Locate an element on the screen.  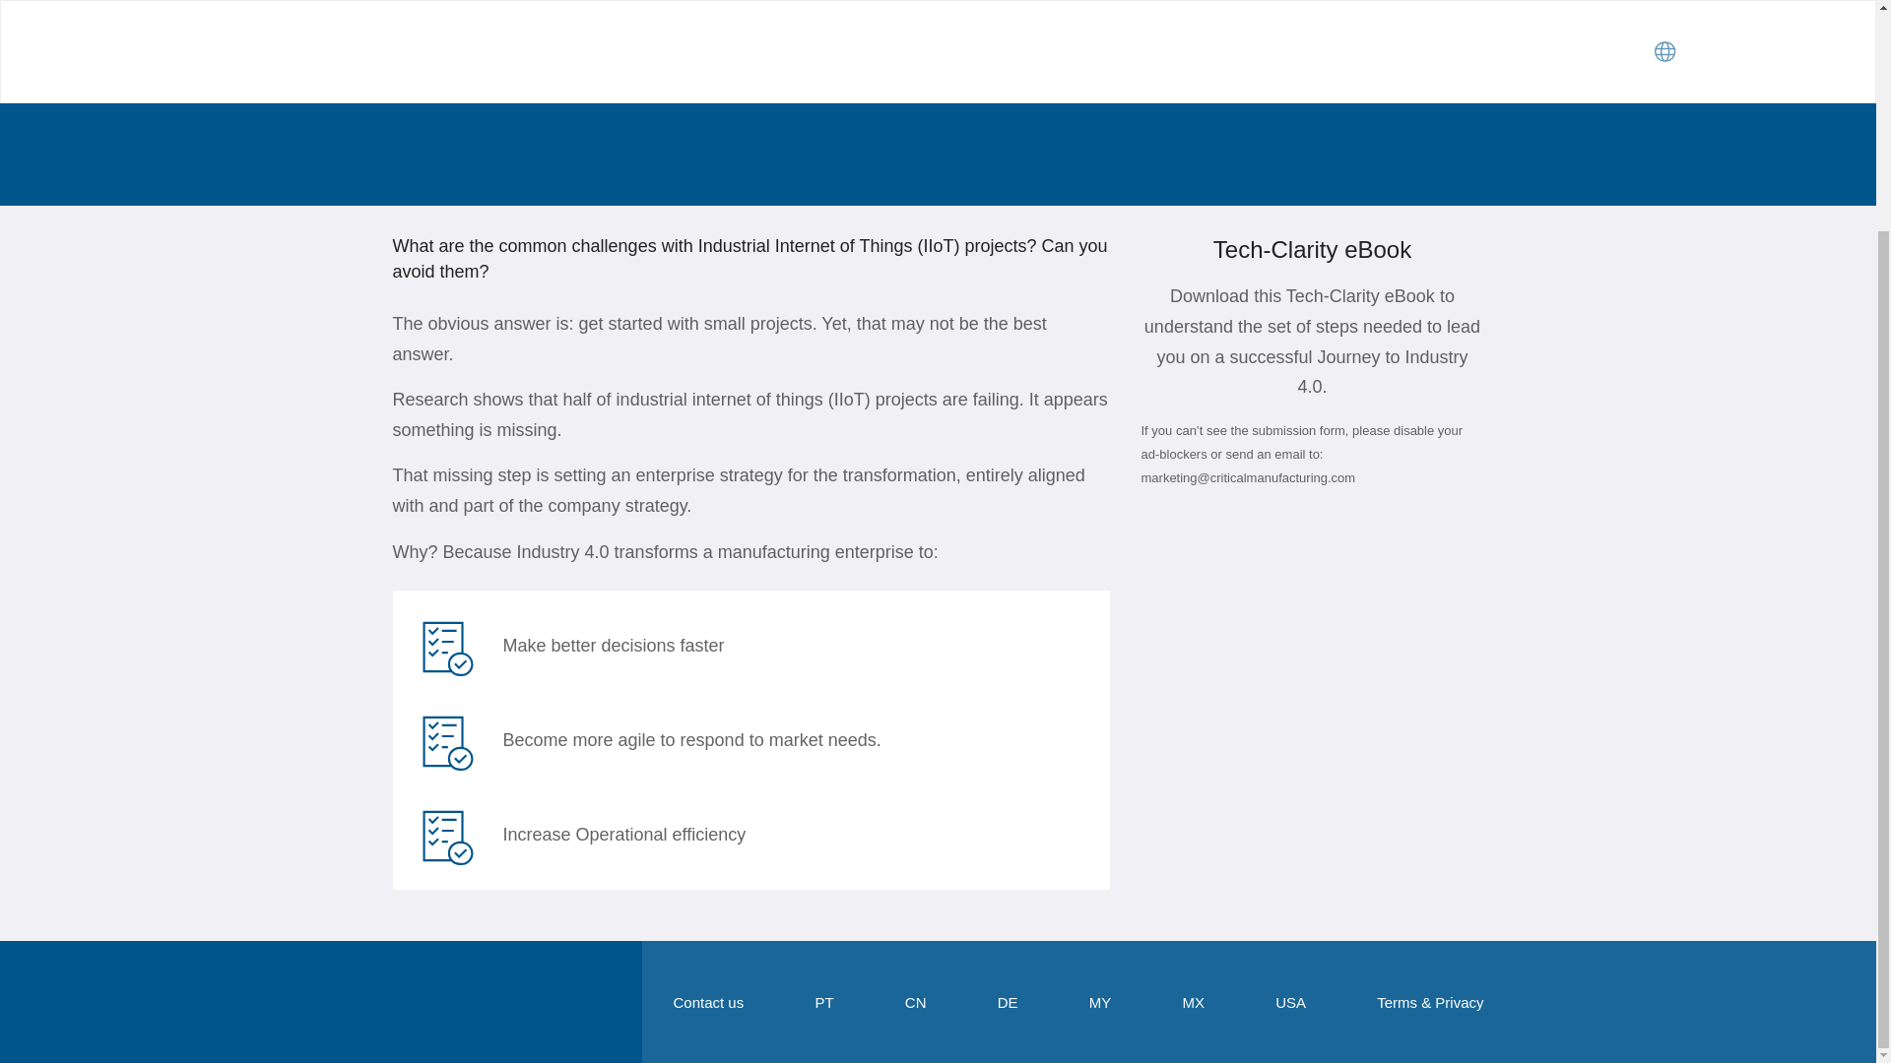
MX is located at coordinates (1194, 1002).